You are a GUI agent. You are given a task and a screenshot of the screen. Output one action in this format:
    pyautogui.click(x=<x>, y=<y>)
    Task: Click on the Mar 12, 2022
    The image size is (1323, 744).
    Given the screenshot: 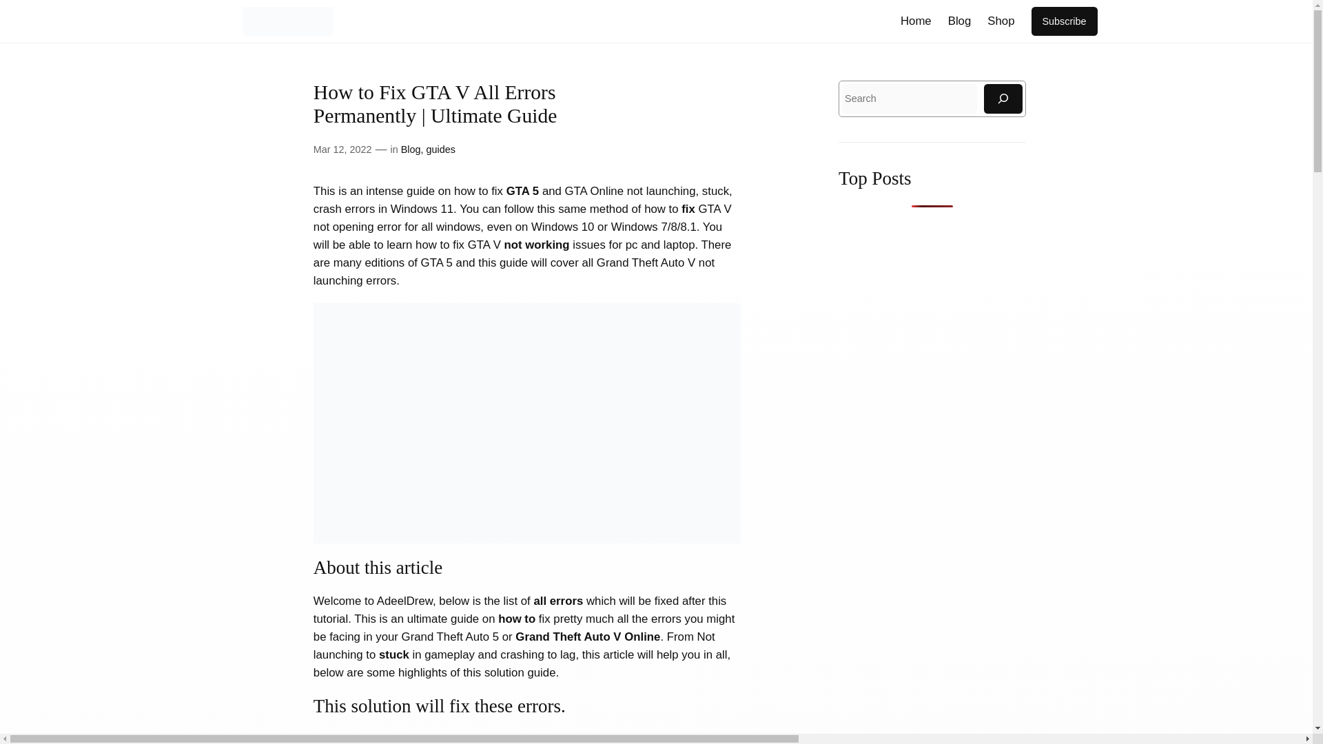 What is the action you would take?
    pyautogui.click(x=342, y=149)
    